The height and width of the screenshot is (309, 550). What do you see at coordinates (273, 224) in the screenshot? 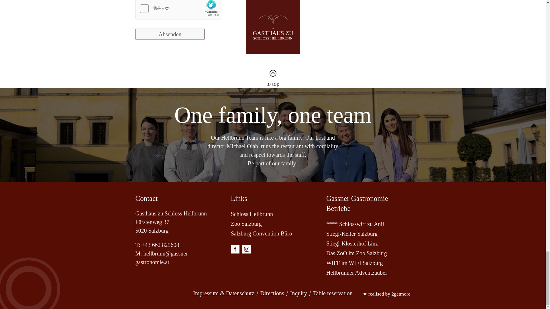
I see `Zoo Salzburg` at bounding box center [273, 224].